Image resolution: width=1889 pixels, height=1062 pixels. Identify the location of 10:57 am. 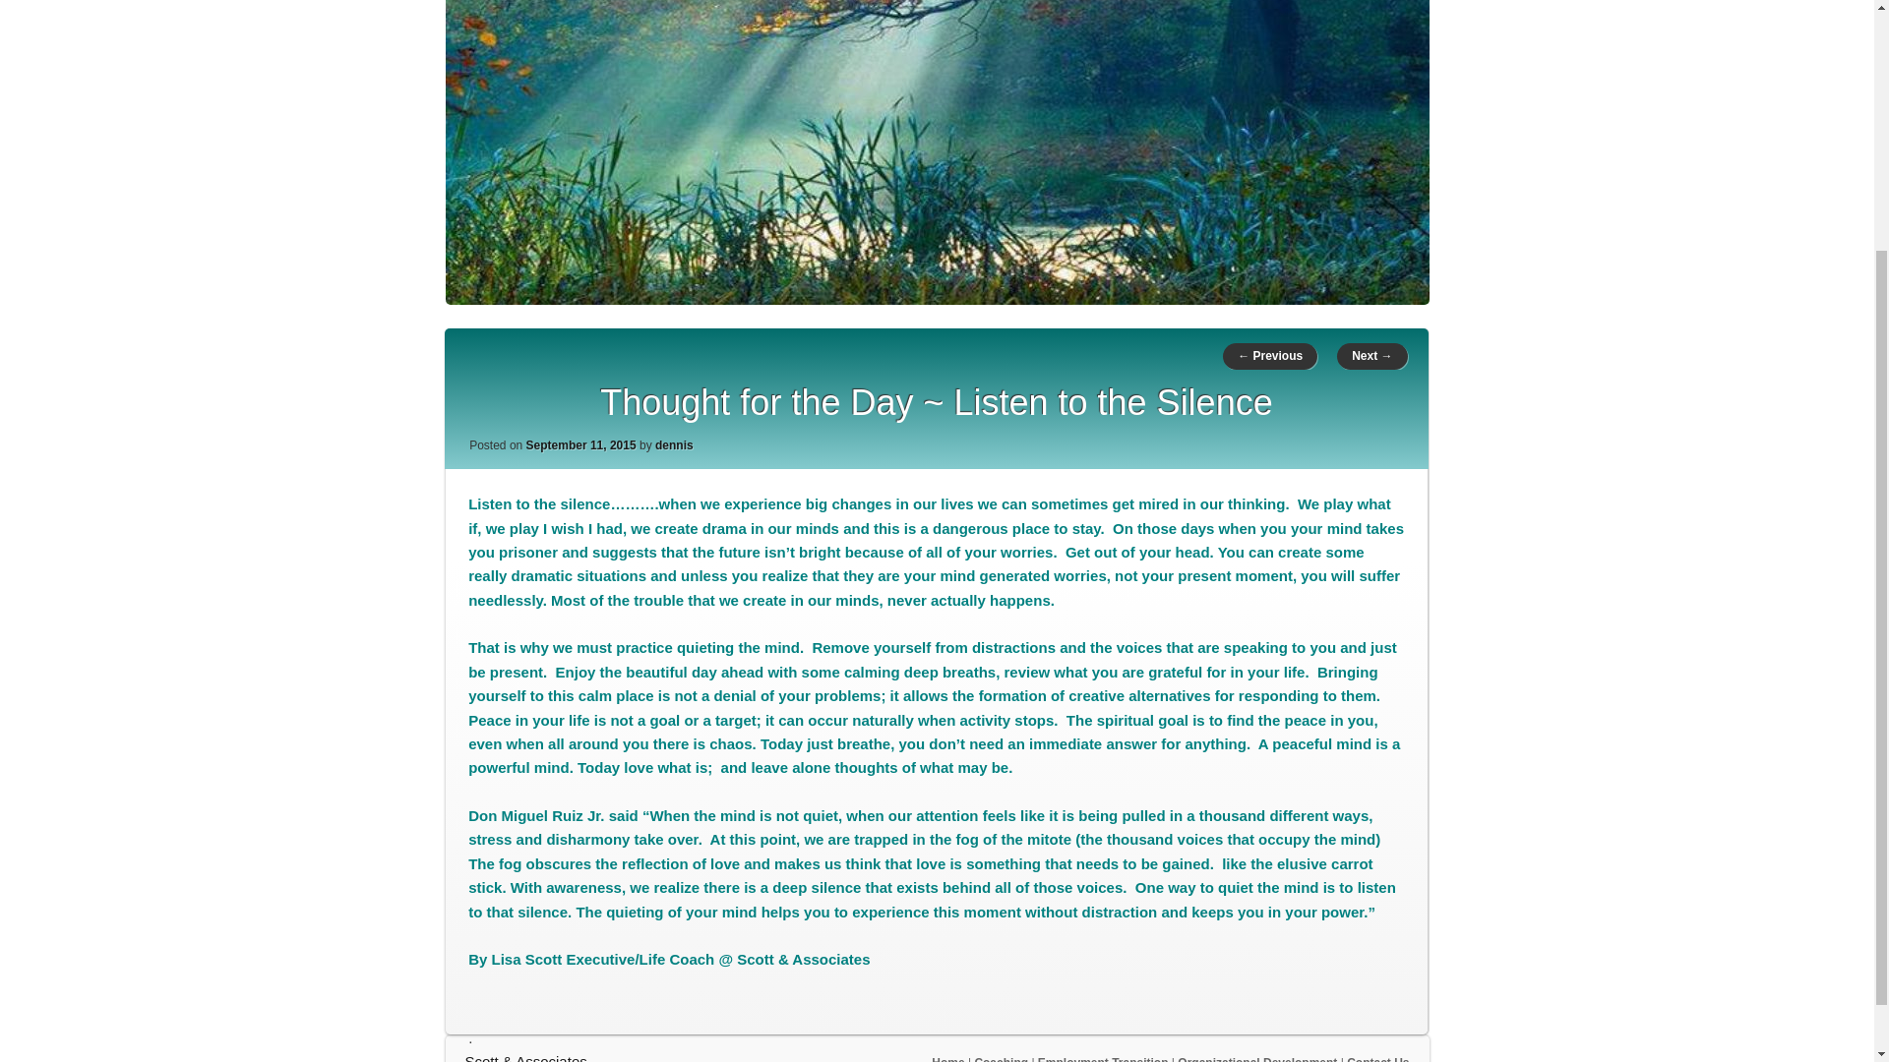
(581, 445).